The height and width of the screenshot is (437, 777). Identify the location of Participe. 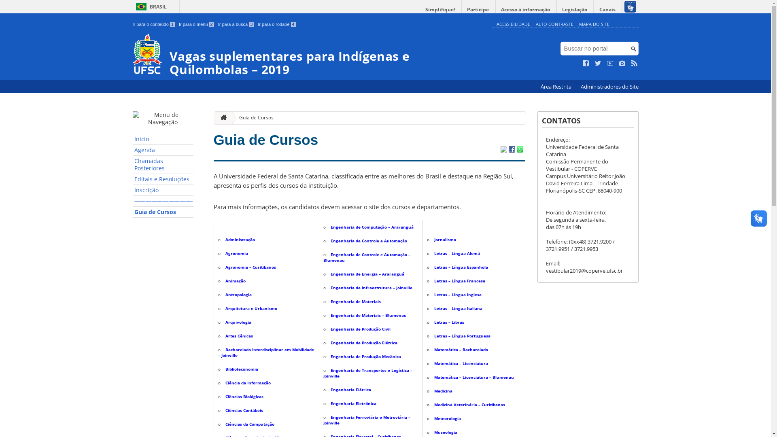
(478, 10).